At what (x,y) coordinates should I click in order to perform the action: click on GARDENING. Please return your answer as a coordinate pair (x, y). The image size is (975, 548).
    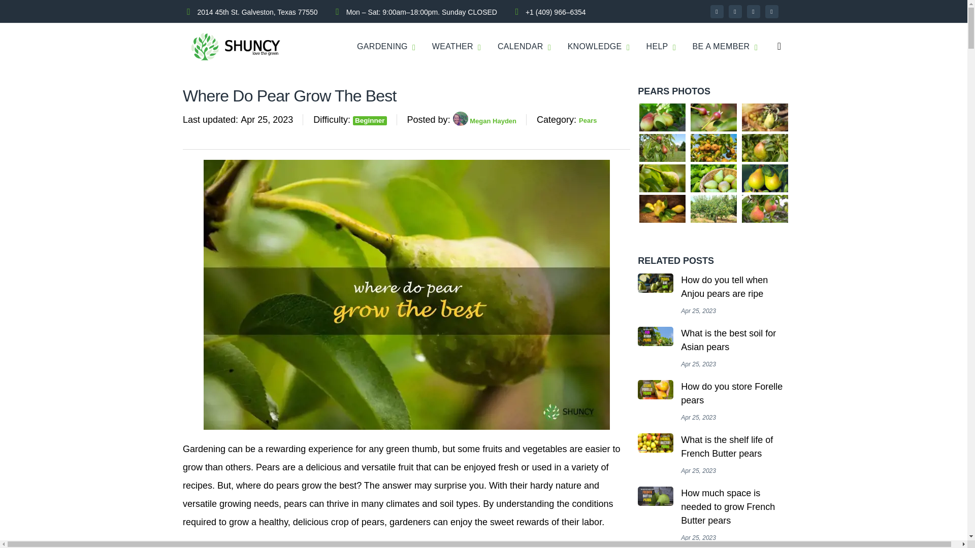
    Looking at the image, I should click on (382, 47).